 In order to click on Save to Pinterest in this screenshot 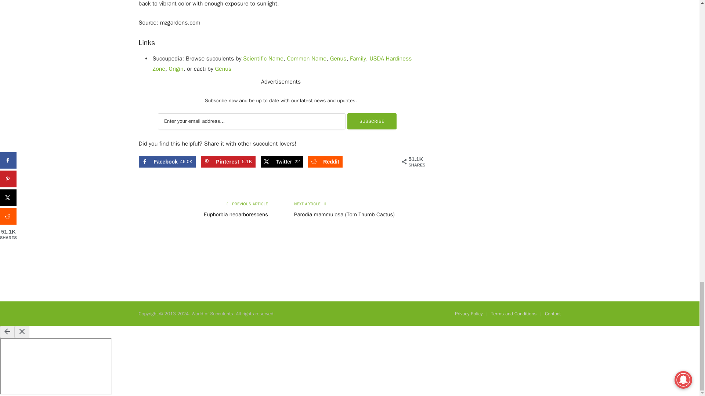, I will do `click(228, 161)`.